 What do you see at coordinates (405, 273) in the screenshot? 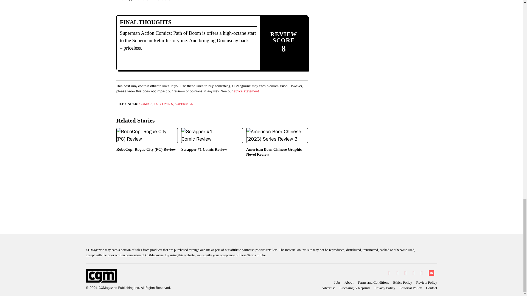
I see `Instagram Profile` at bounding box center [405, 273].